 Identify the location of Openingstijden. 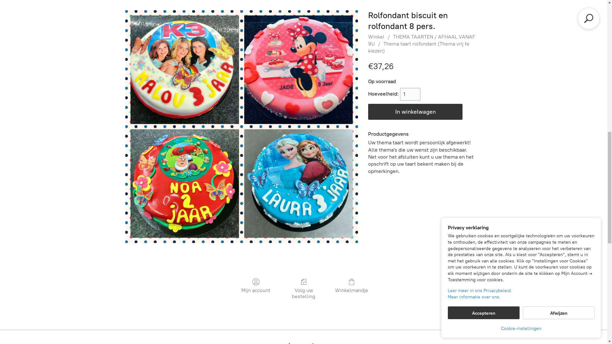
(337, 11).